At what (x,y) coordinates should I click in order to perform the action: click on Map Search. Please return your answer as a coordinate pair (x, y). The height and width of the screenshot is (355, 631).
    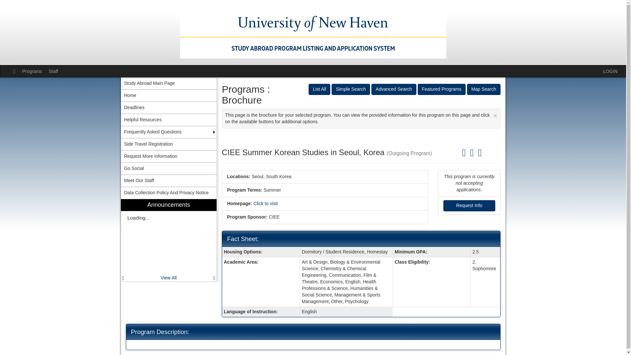
    Looking at the image, I should click on (483, 89).